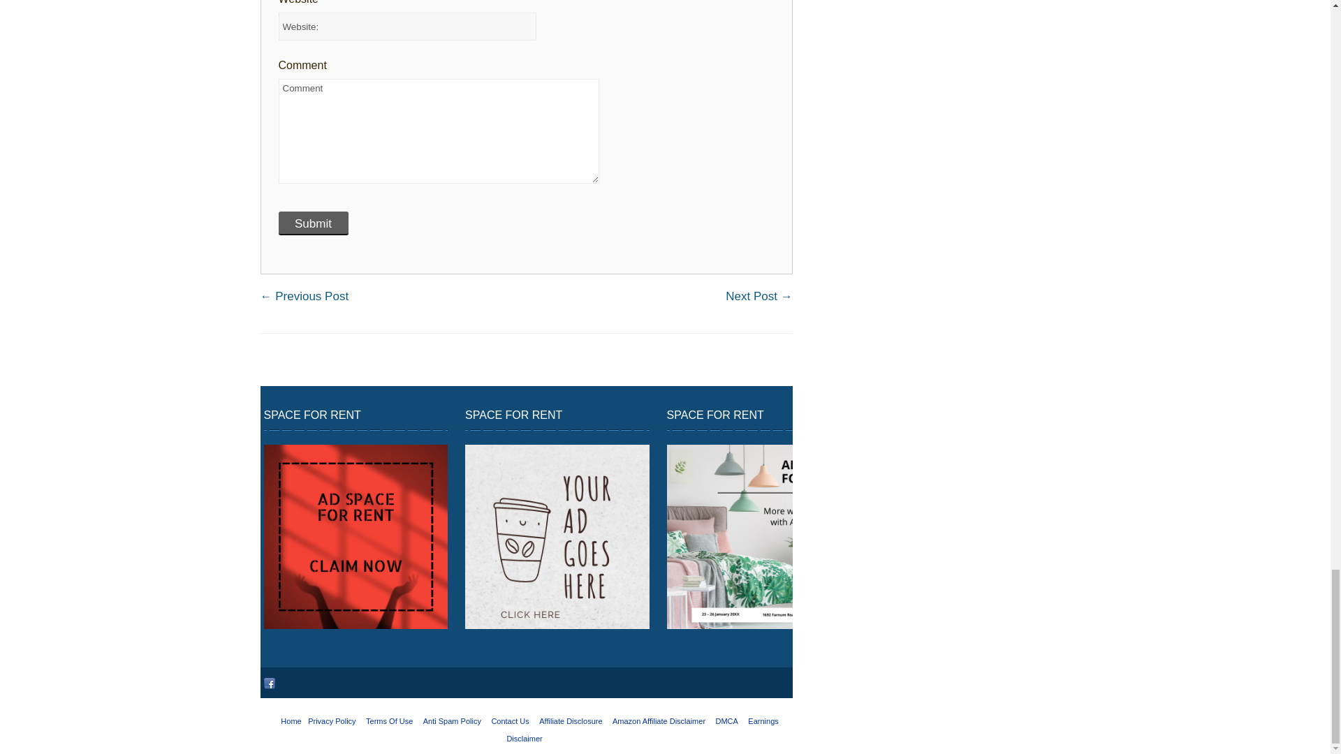  What do you see at coordinates (312, 223) in the screenshot?
I see `Submit` at bounding box center [312, 223].